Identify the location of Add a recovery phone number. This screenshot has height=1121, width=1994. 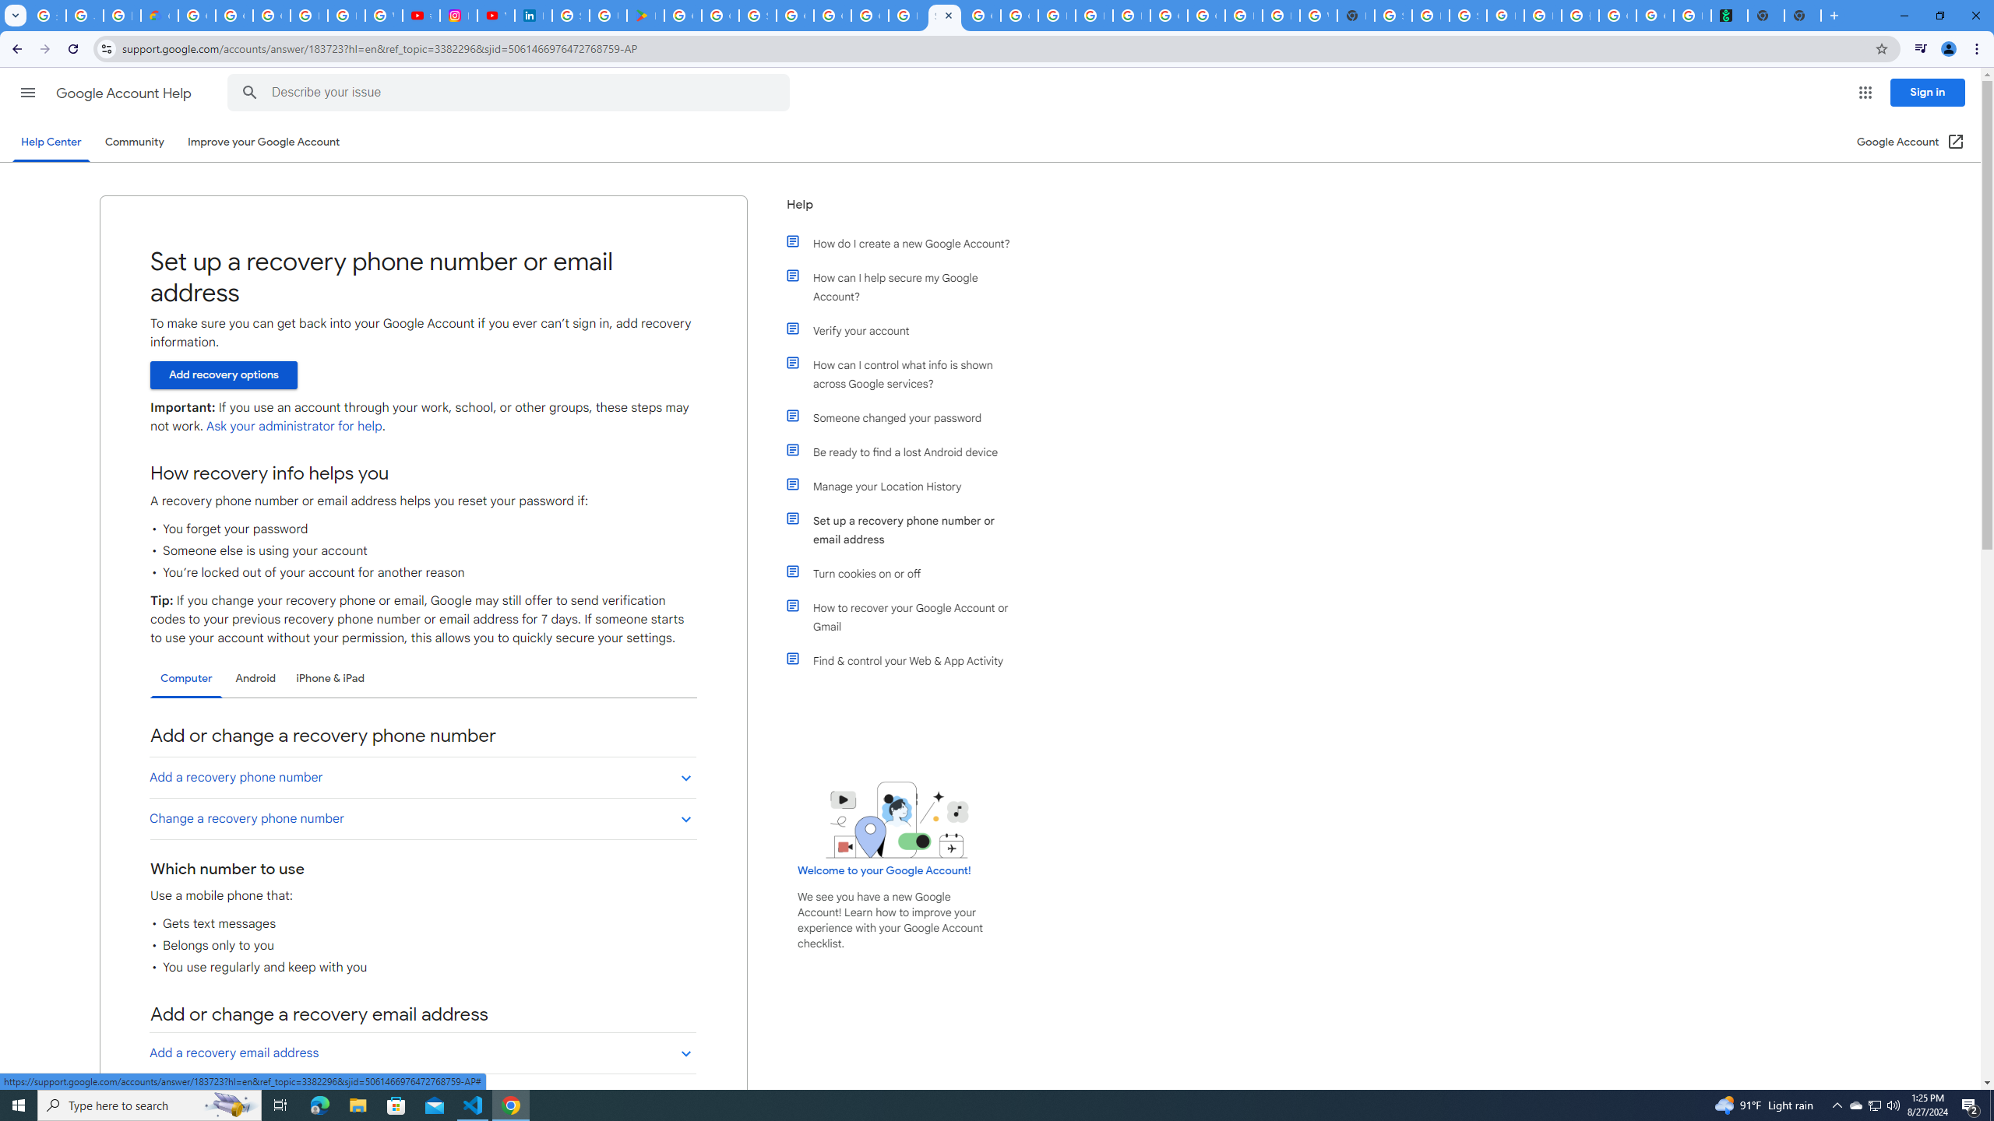
(422, 777).